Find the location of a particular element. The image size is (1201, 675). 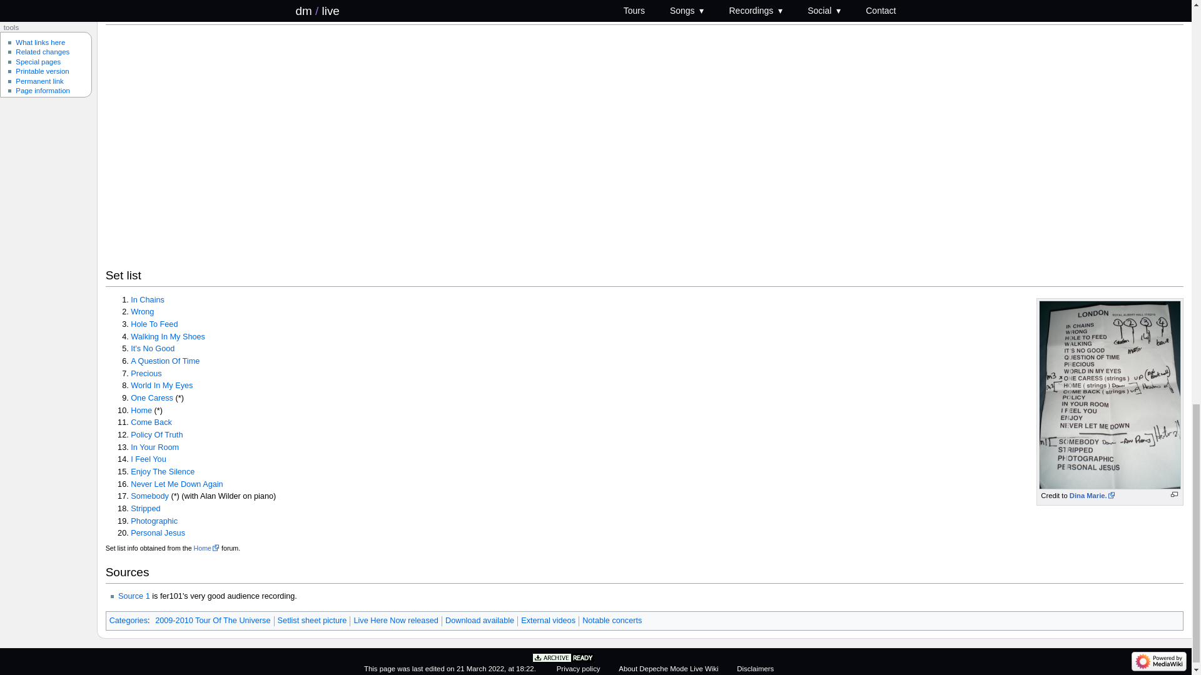

Precious is located at coordinates (146, 373).